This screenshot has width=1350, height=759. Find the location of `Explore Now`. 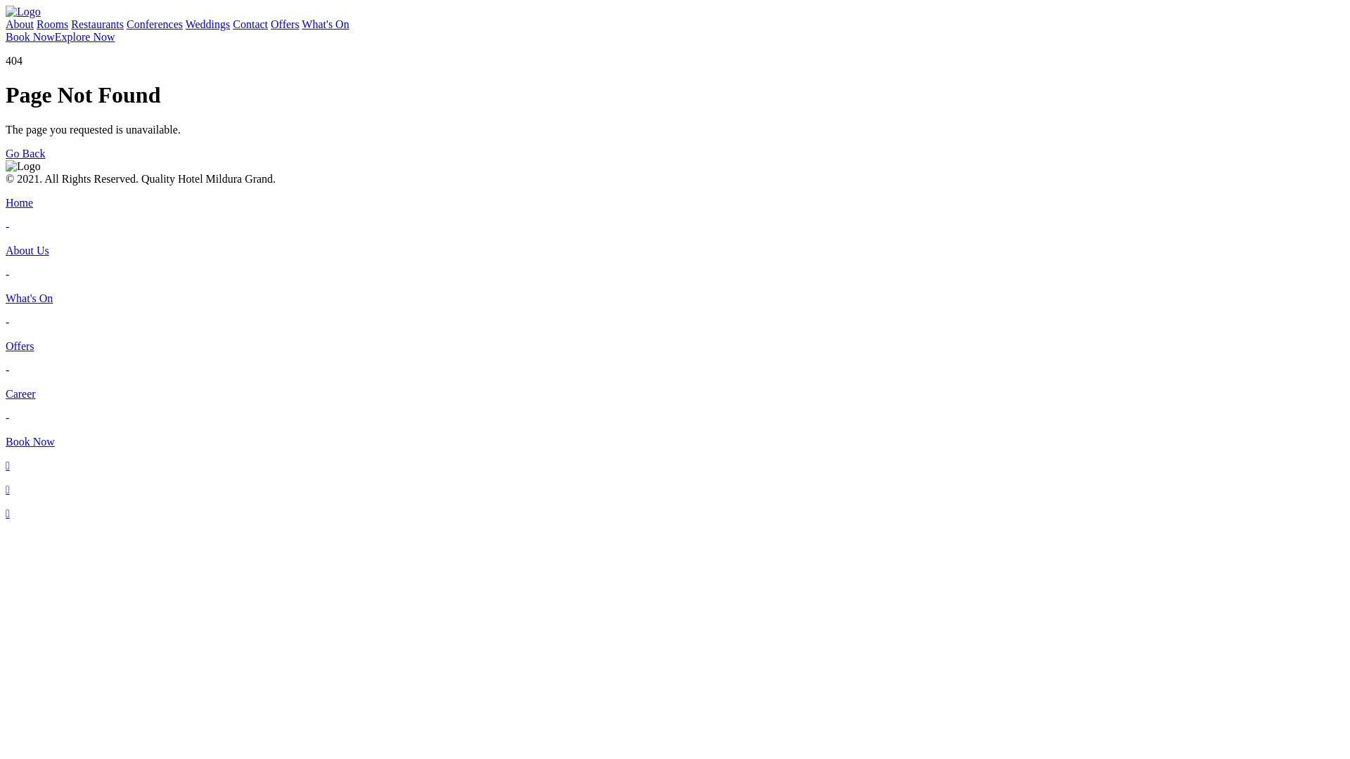

Explore Now is located at coordinates (85, 37).